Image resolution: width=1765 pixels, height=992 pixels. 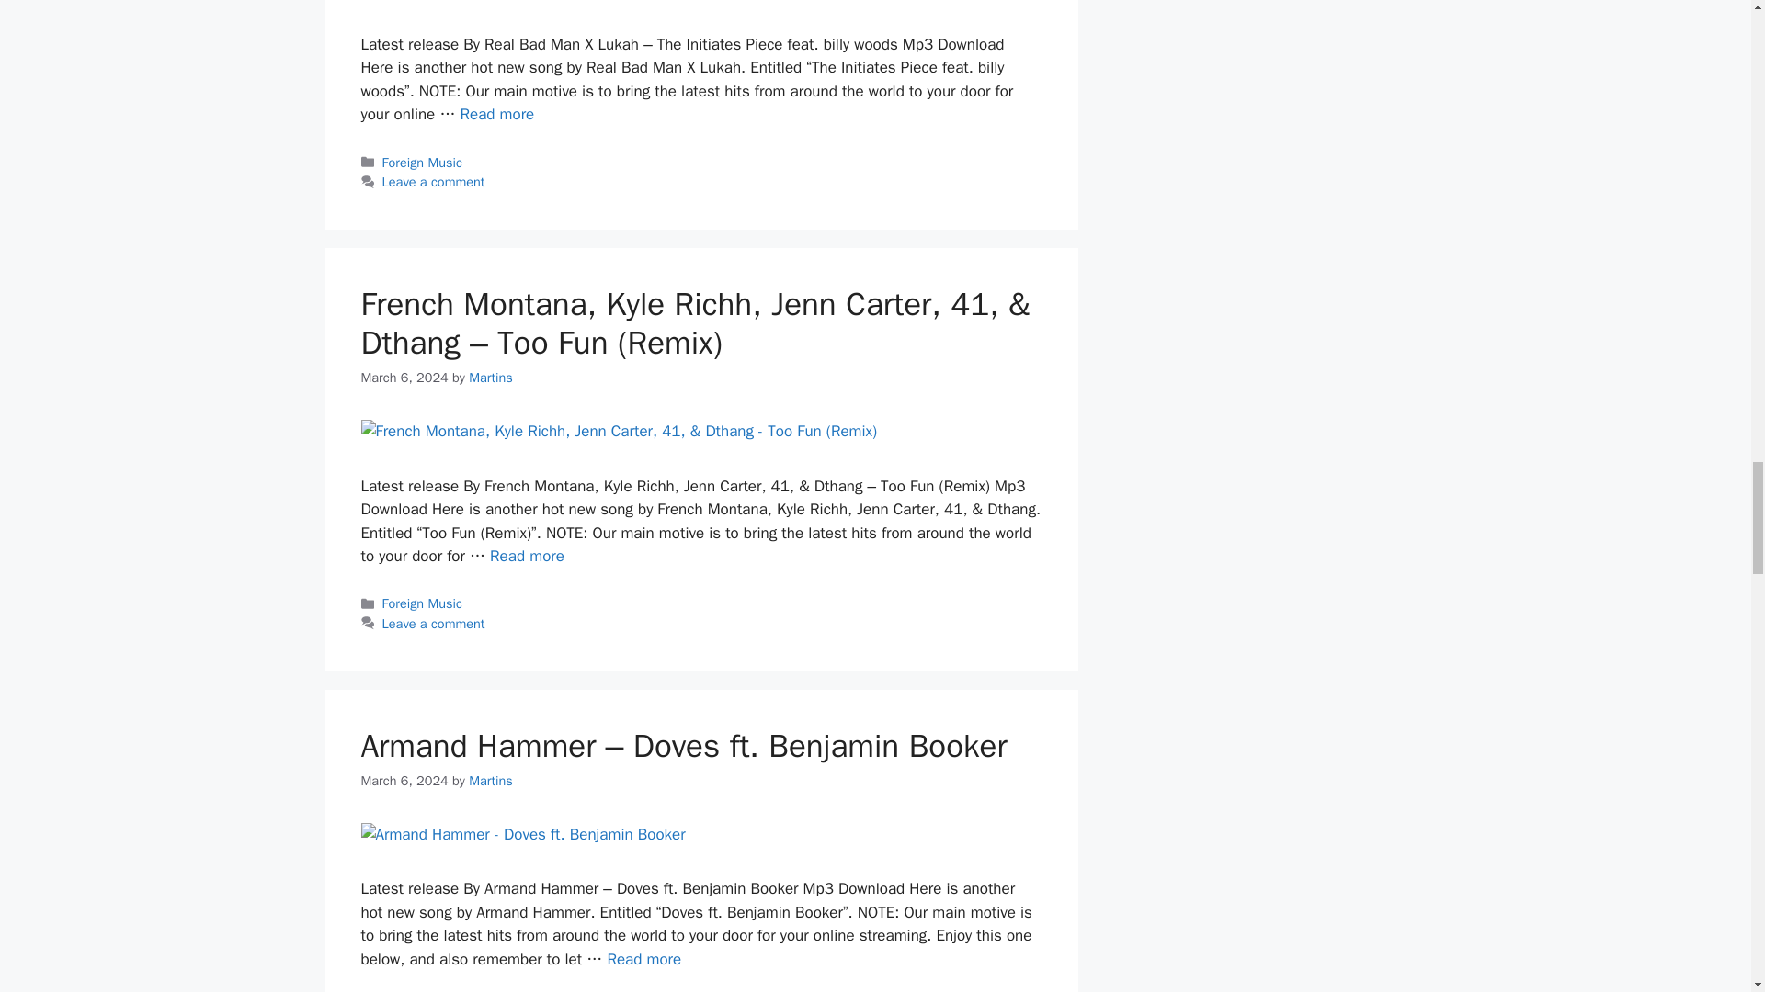 I want to click on Read more, so click(x=496, y=114).